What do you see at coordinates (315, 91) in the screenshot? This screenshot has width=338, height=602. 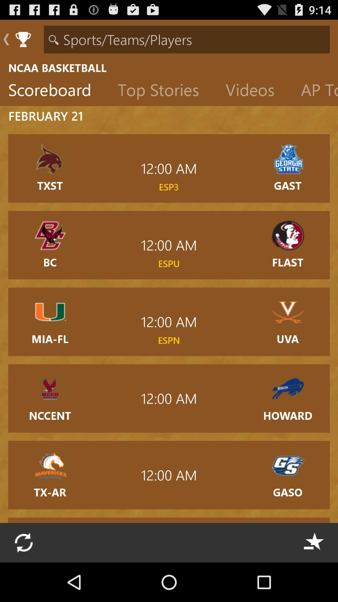 I see `scroll to the ap top 25 item` at bounding box center [315, 91].